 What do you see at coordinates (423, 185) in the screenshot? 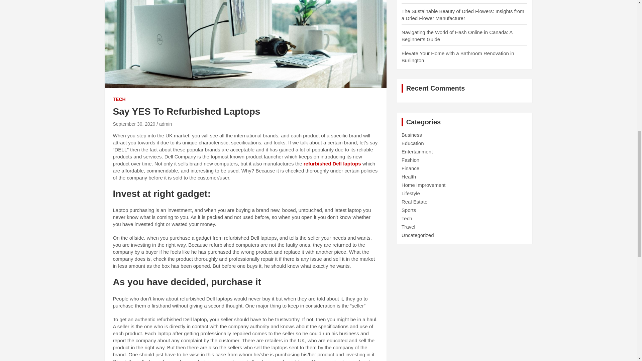
I see `Home Improvement` at bounding box center [423, 185].